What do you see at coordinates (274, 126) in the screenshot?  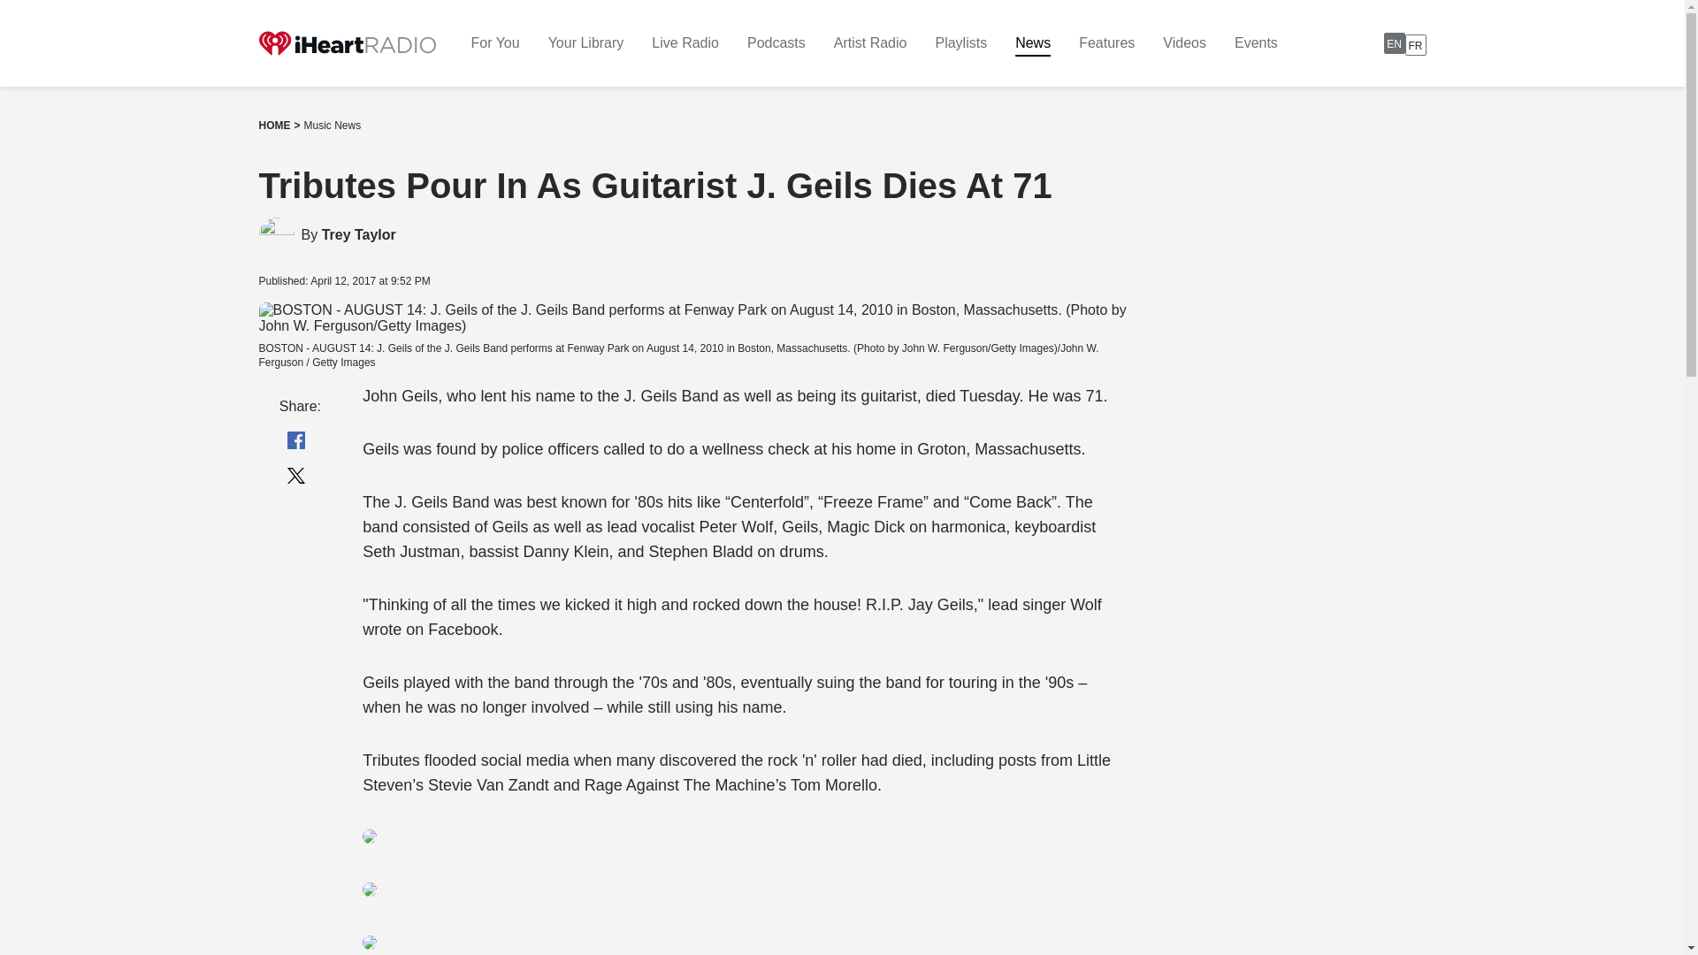 I see `HOME` at bounding box center [274, 126].